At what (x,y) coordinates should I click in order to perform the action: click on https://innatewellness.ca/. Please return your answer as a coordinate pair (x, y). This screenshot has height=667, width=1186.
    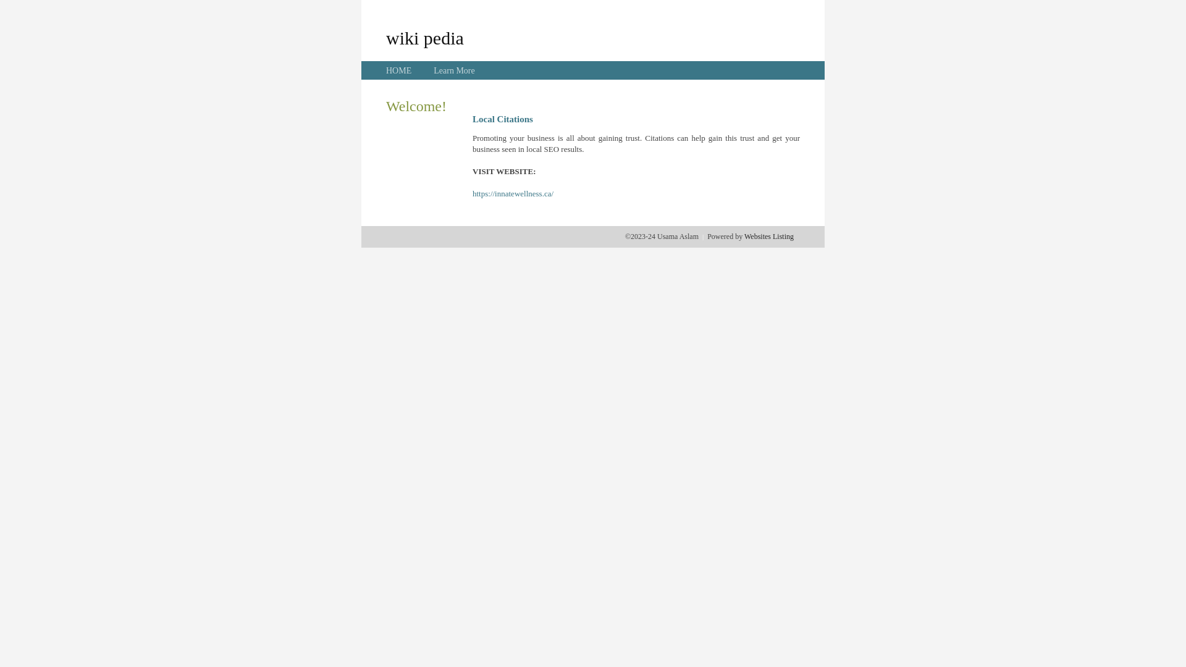
    Looking at the image, I should click on (513, 194).